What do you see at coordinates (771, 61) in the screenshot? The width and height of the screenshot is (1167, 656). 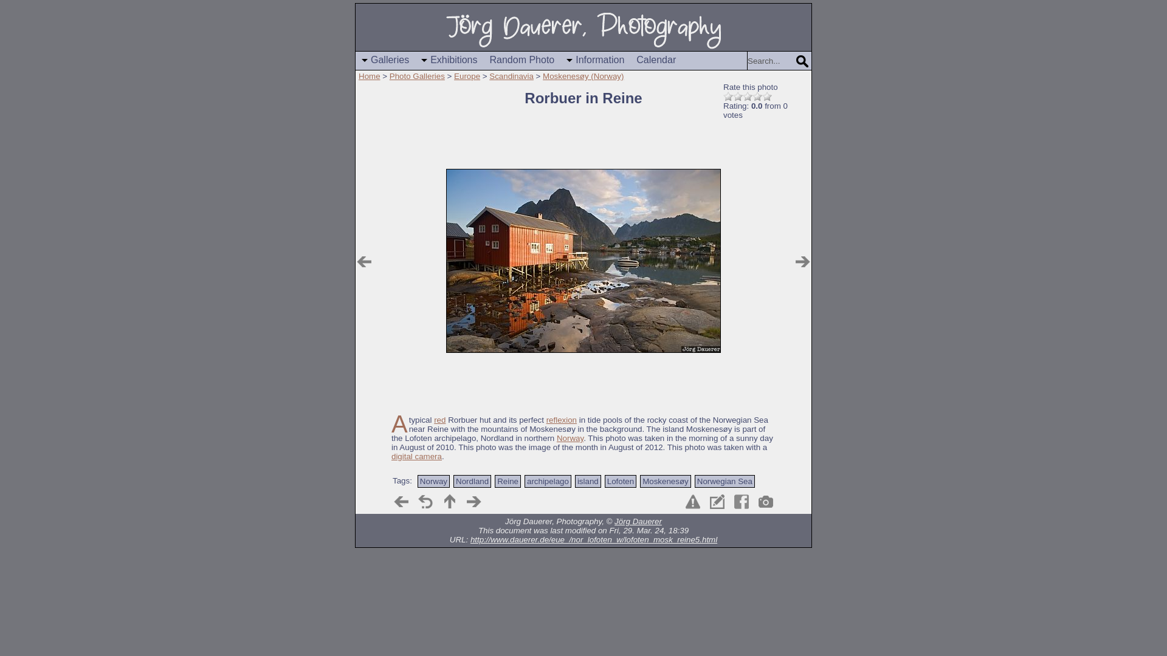 I see `Search` at bounding box center [771, 61].